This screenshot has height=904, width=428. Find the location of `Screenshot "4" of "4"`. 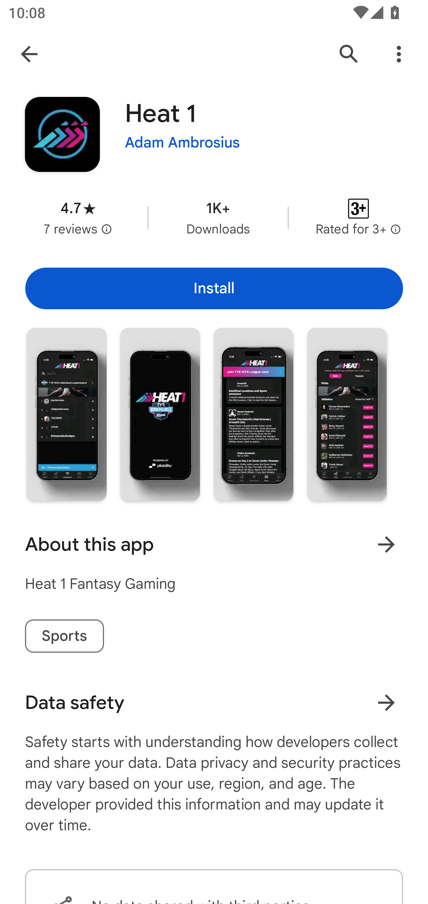

Screenshot "4" of "4" is located at coordinates (347, 415).